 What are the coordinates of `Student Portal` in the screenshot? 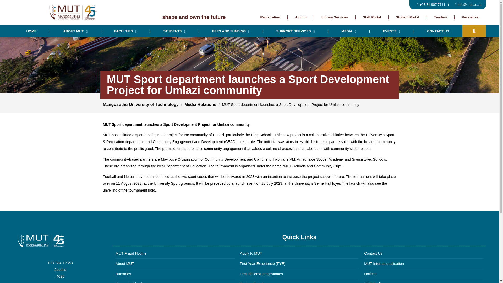 It's located at (407, 17).